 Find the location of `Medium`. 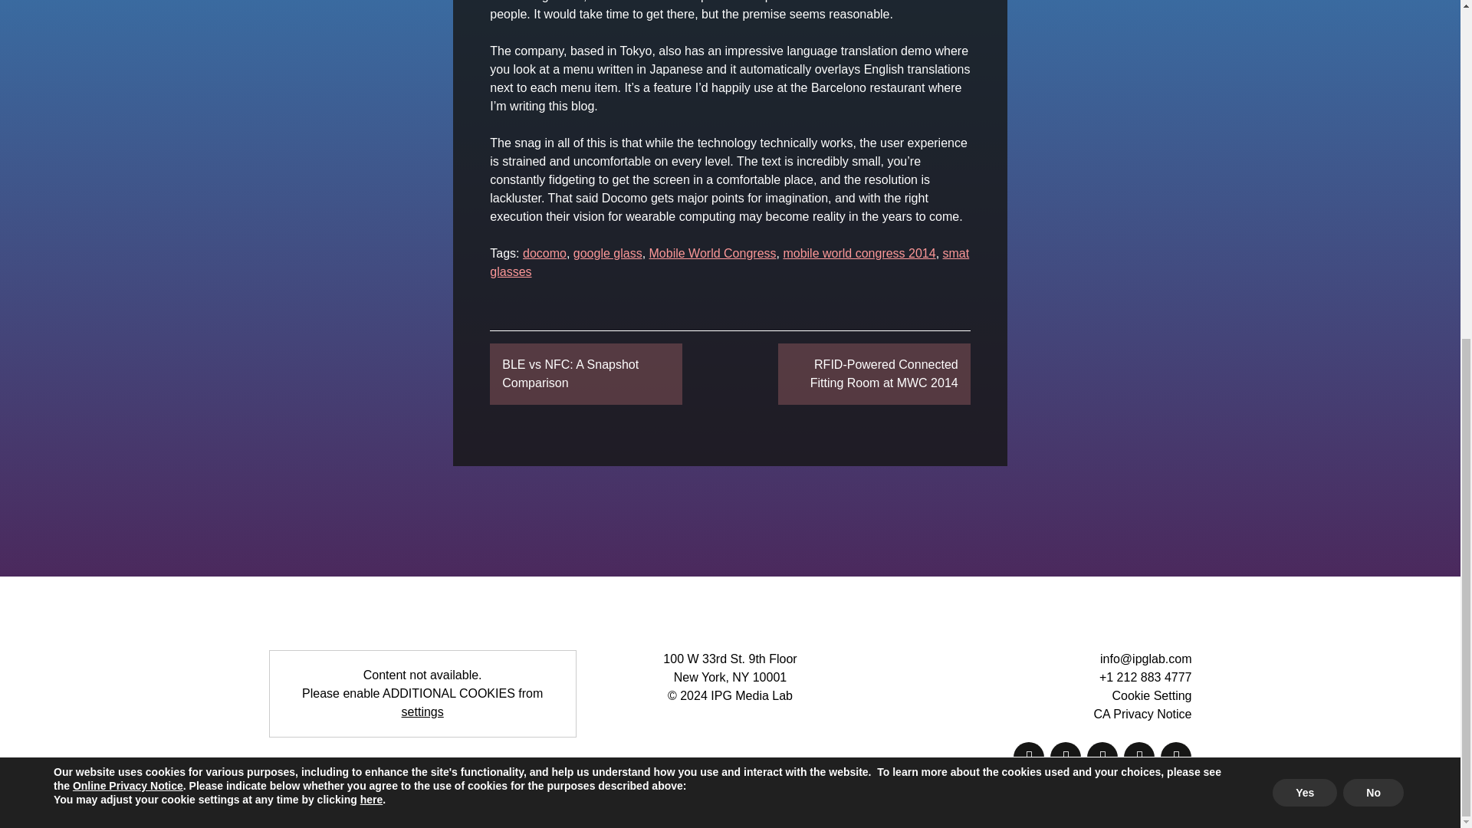

Medium is located at coordinates (1029, 757).